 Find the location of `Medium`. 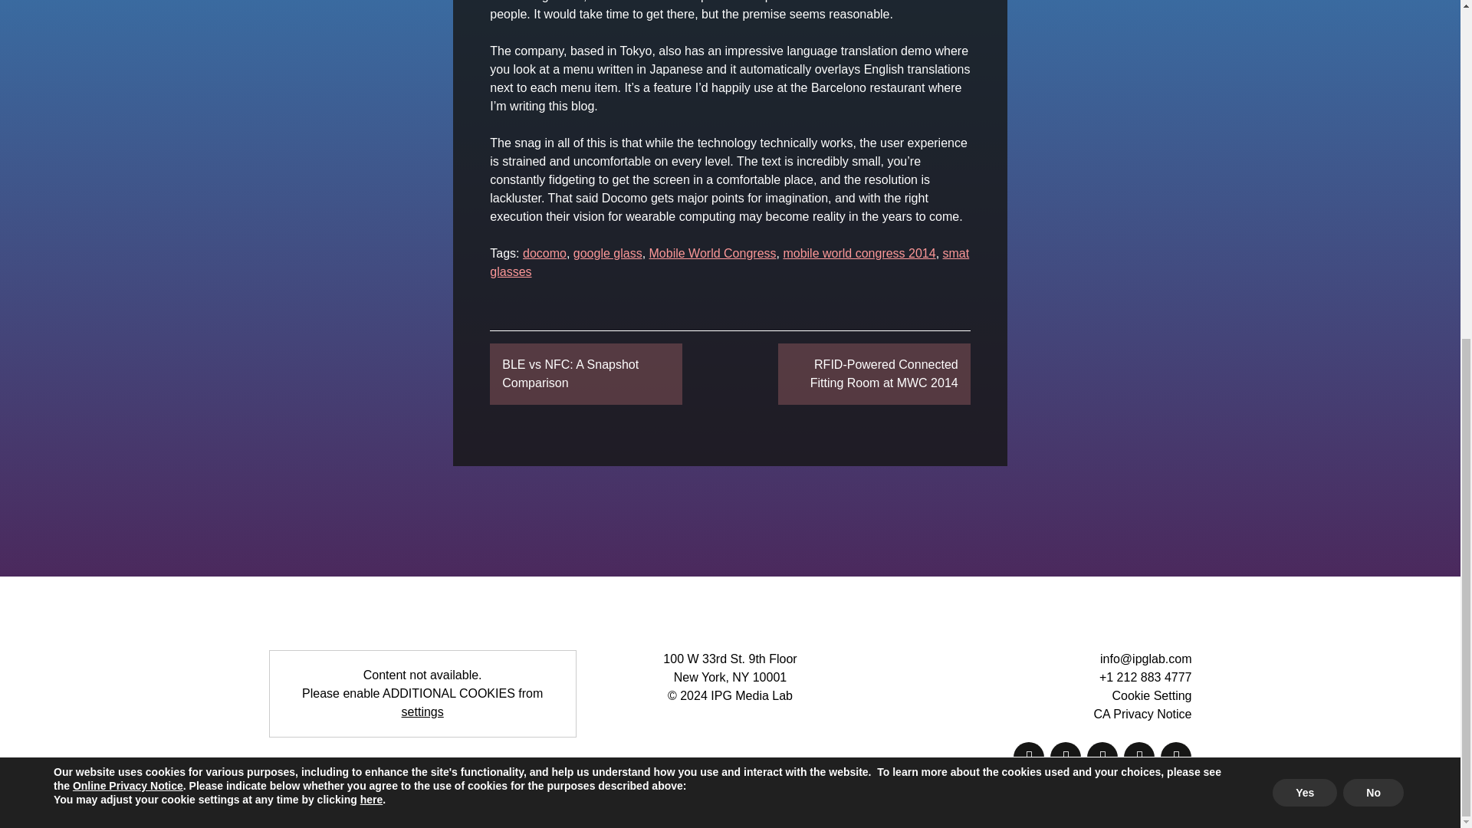

Medium is located at coordinates (1029, 757).